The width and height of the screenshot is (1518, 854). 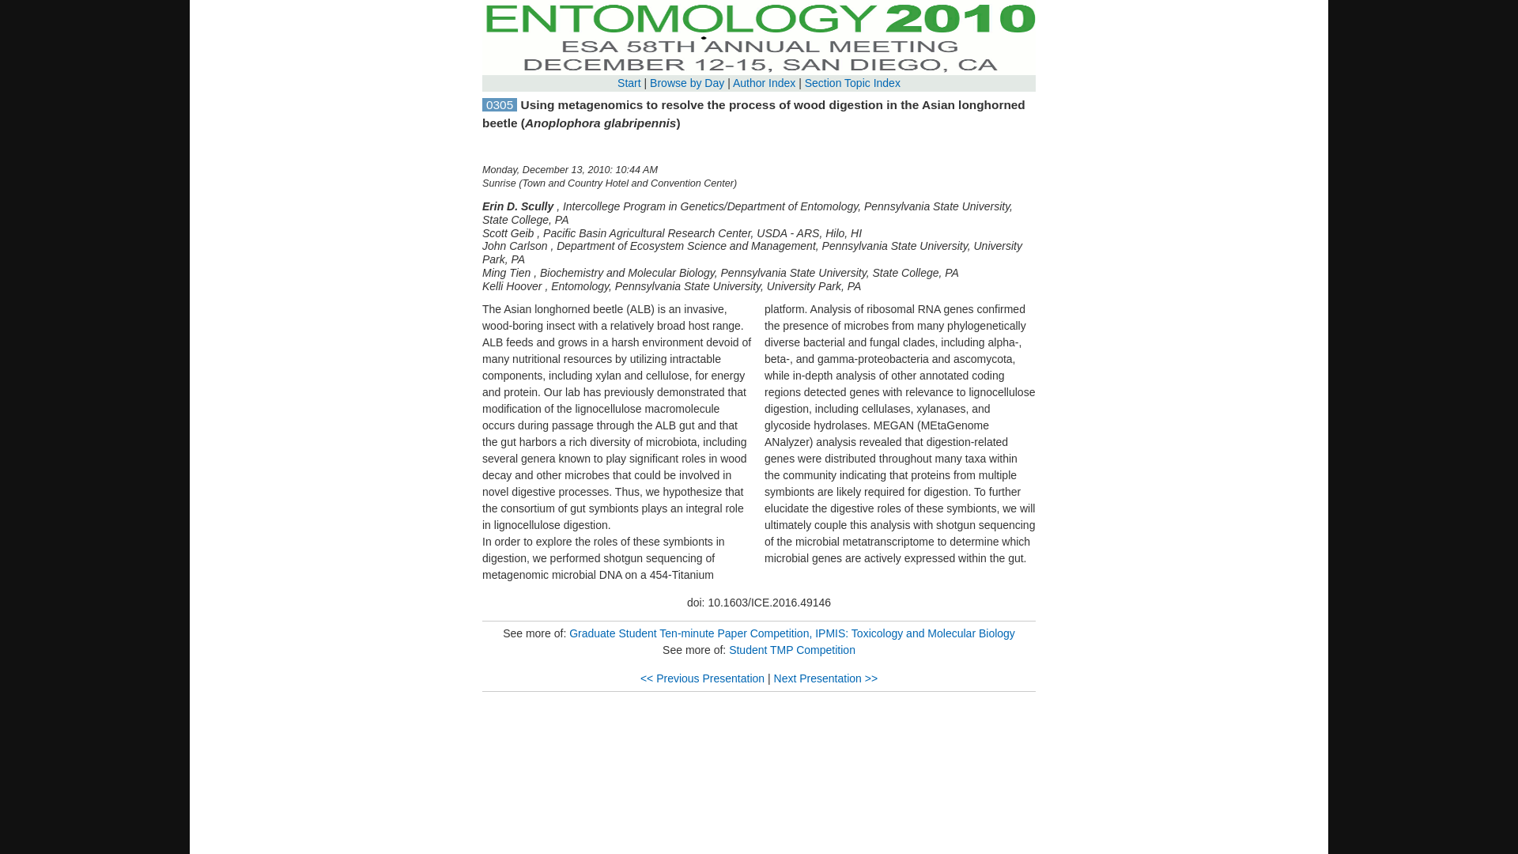 What do you see at coordinates (852, 83) in the screenshot?
I see `Section Topic Index` at bounding box center [852, 83].